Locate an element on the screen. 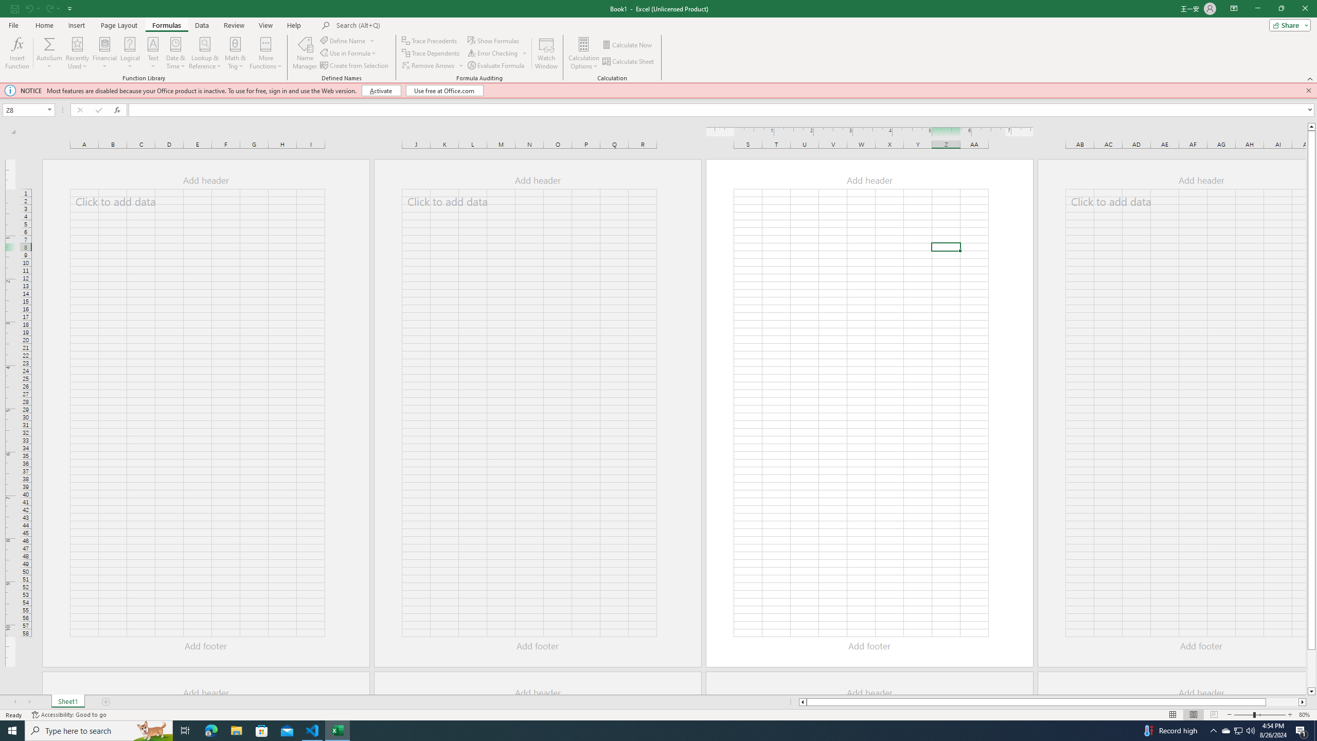 This screenshot has width=1317, height=741. Calculate Now is located at coordinates (628, 45).